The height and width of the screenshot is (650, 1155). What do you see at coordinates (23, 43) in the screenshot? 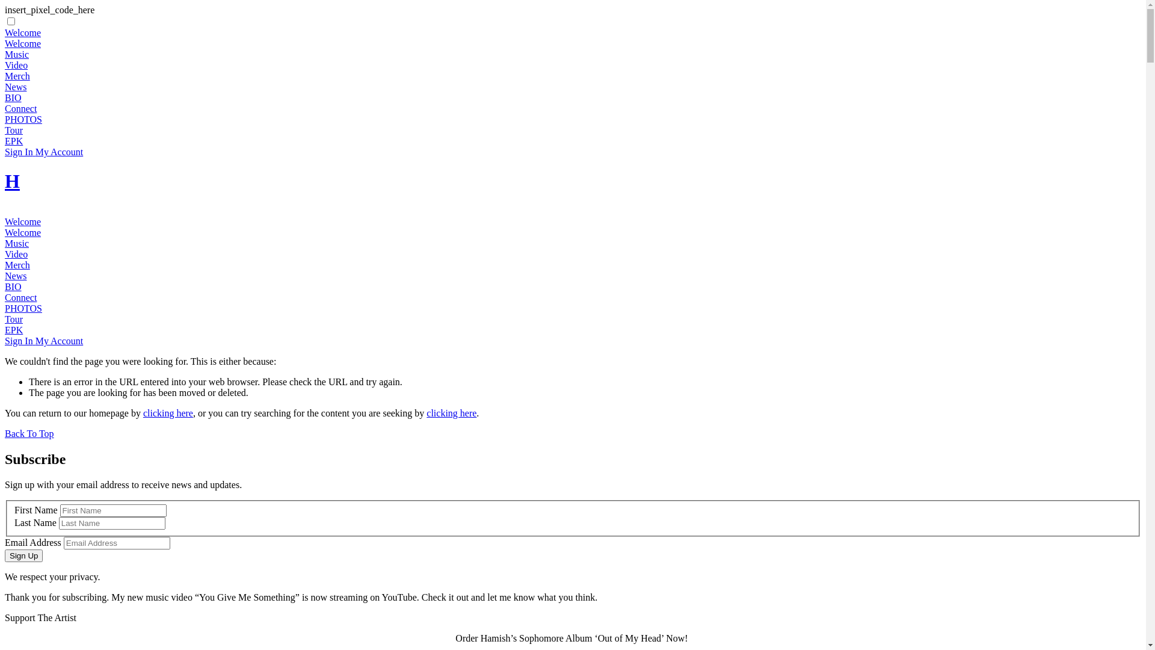
I see `Welcome` at bounding box center [23, 43].